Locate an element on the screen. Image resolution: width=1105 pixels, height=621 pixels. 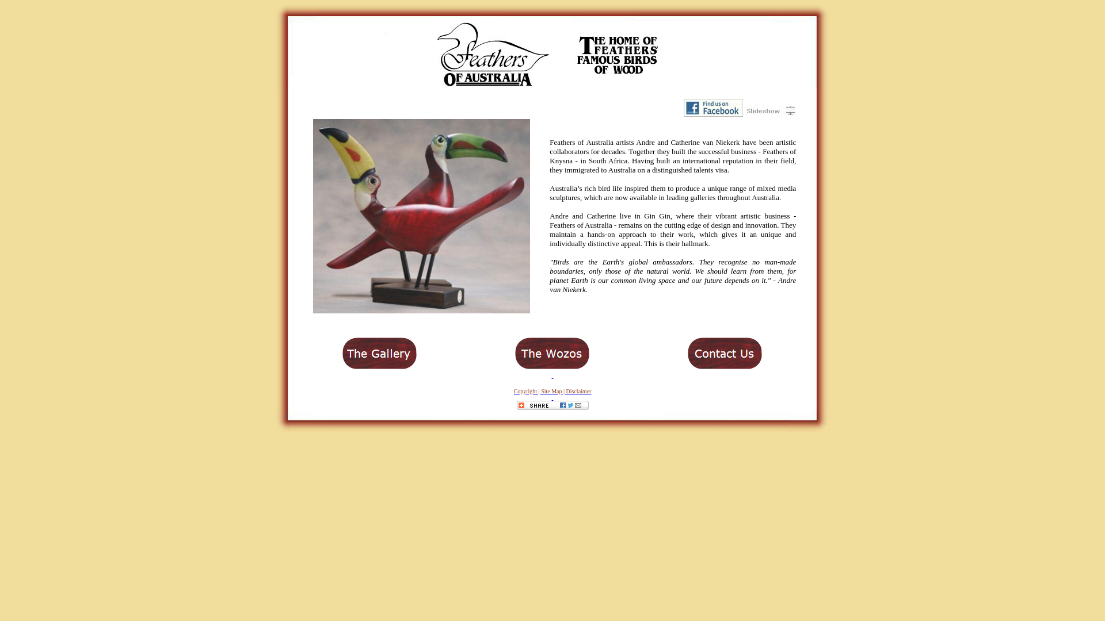
Feathers of Australia is located at coordinates (421, 310).